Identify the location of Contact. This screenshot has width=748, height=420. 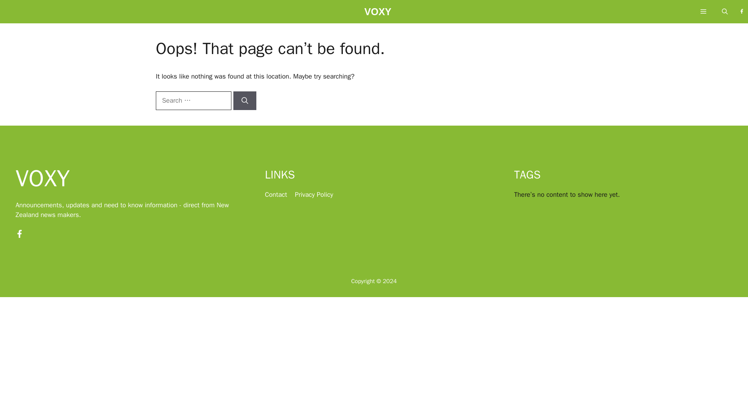
(276, 194).